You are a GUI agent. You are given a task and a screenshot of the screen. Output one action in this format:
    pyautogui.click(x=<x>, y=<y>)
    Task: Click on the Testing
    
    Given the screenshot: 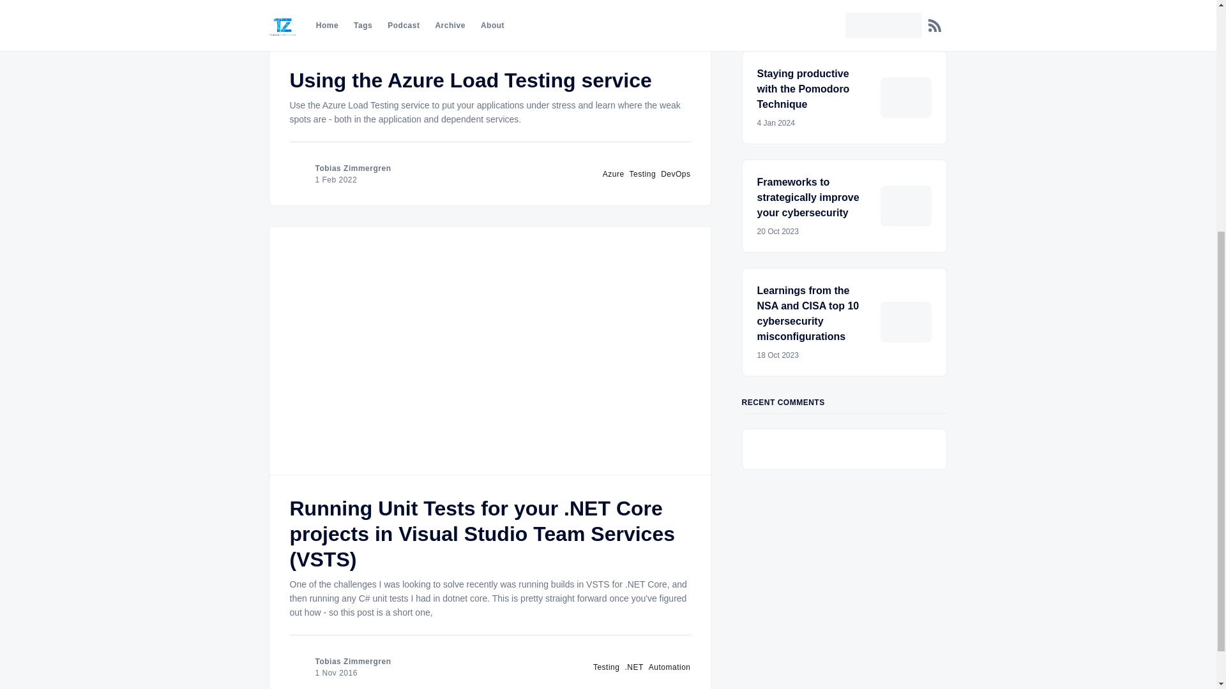 What is the action you would take?
    pyautogui.click(x=675, y=174)
    